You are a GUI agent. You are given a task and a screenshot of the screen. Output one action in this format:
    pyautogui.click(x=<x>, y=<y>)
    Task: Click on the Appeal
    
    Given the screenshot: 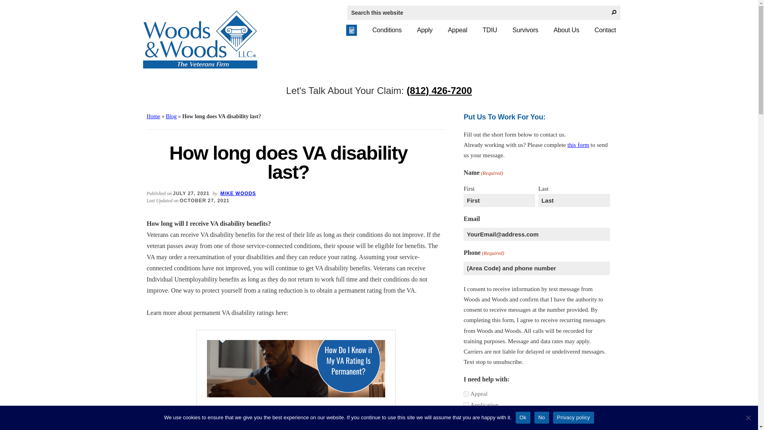 What is the action you would take?
    pyautogui.click(x=466, y=393)
    